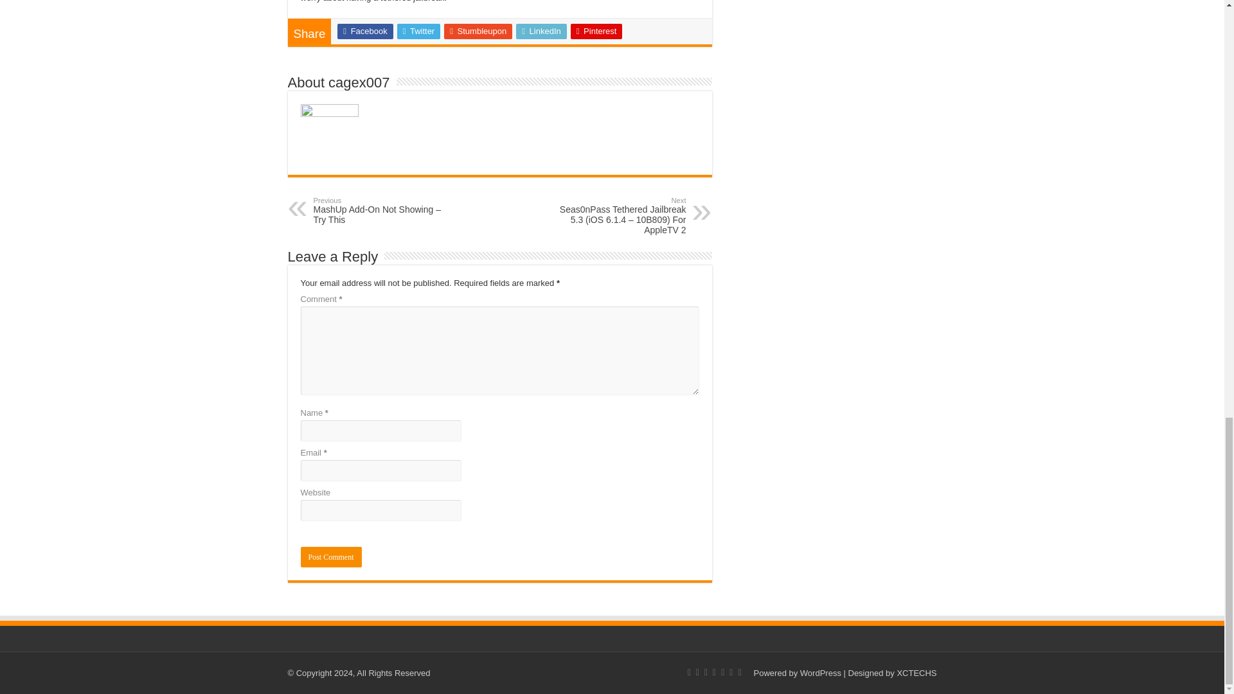 Image resolution: width=1234 pixels, height=694 pixels. Describe the element at coordinates (331, 557) in the screenshot. I see `Please wait until Google reCAPTCHA is loaded.` at that location.